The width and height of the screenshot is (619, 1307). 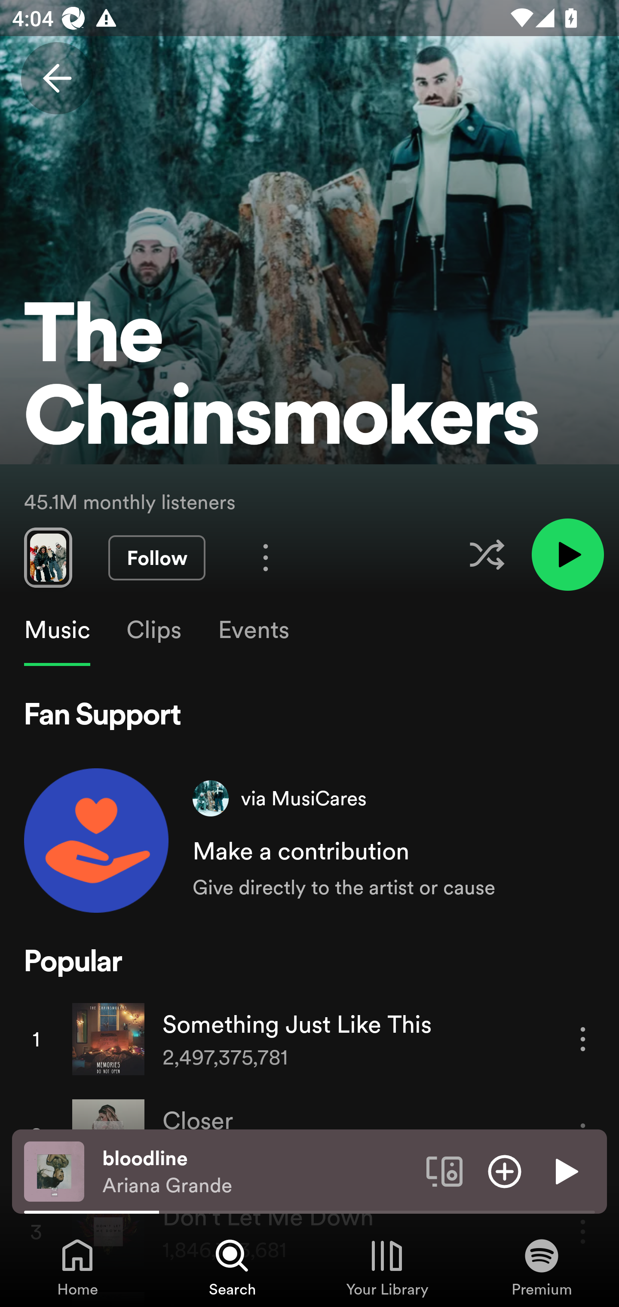 I want to click on Clips, so click(x=153, y=630).